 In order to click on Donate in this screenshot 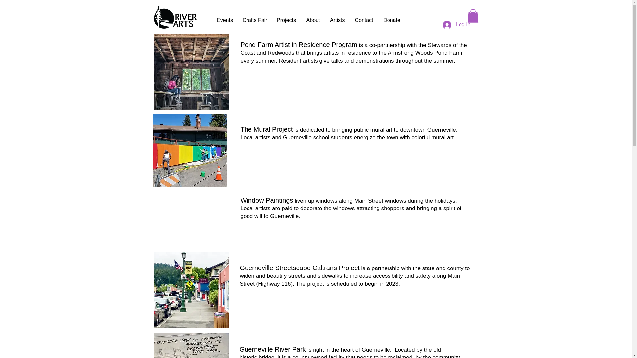, I will do `click(391, 20)`.